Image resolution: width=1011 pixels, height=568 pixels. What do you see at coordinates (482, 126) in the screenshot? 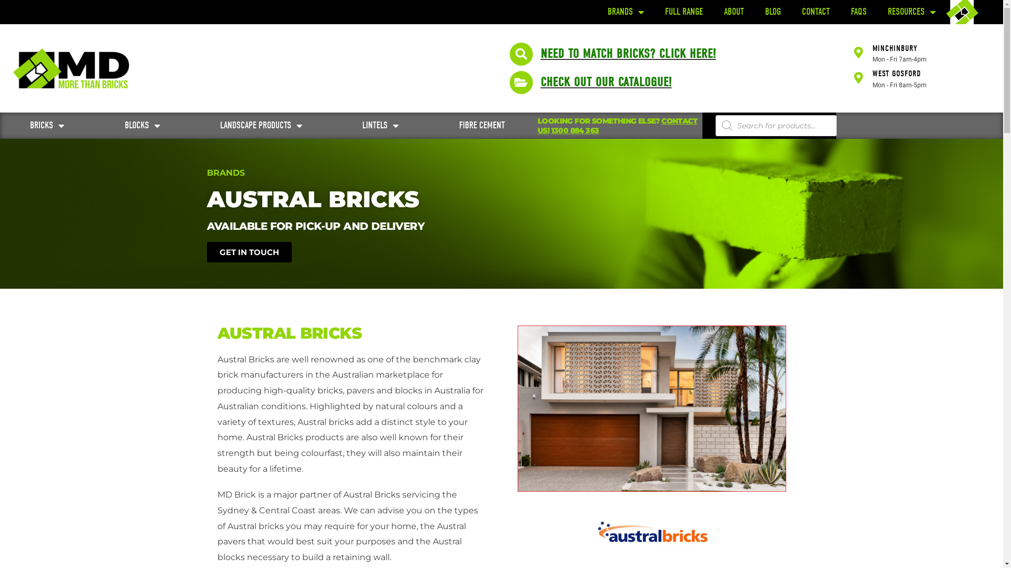
I see `FIBRE CEMENT` at bounding box center [482, 126].